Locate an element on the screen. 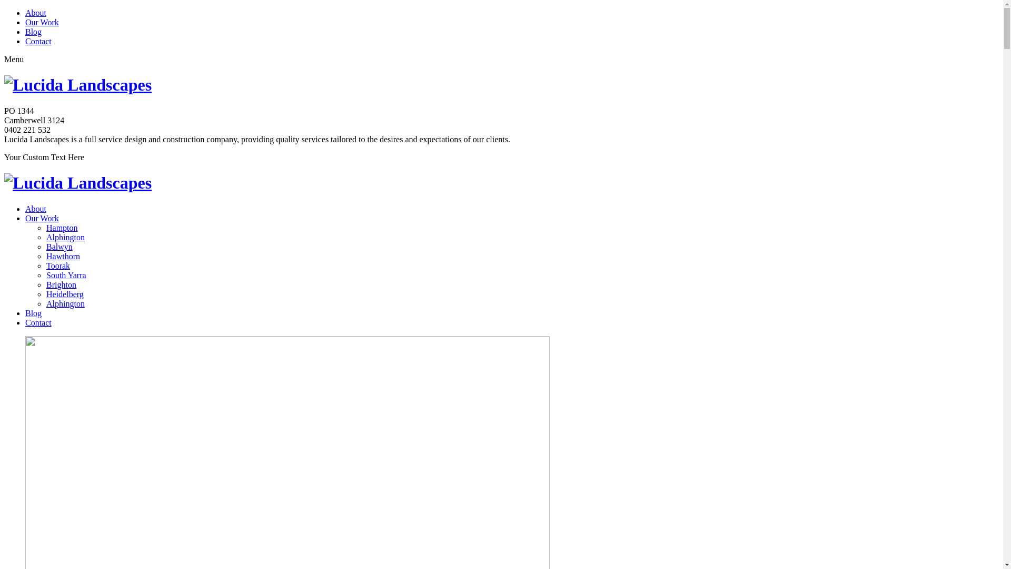 This screenshot has width=1011, height=569. Brighton is located at coordinates (61, 284).